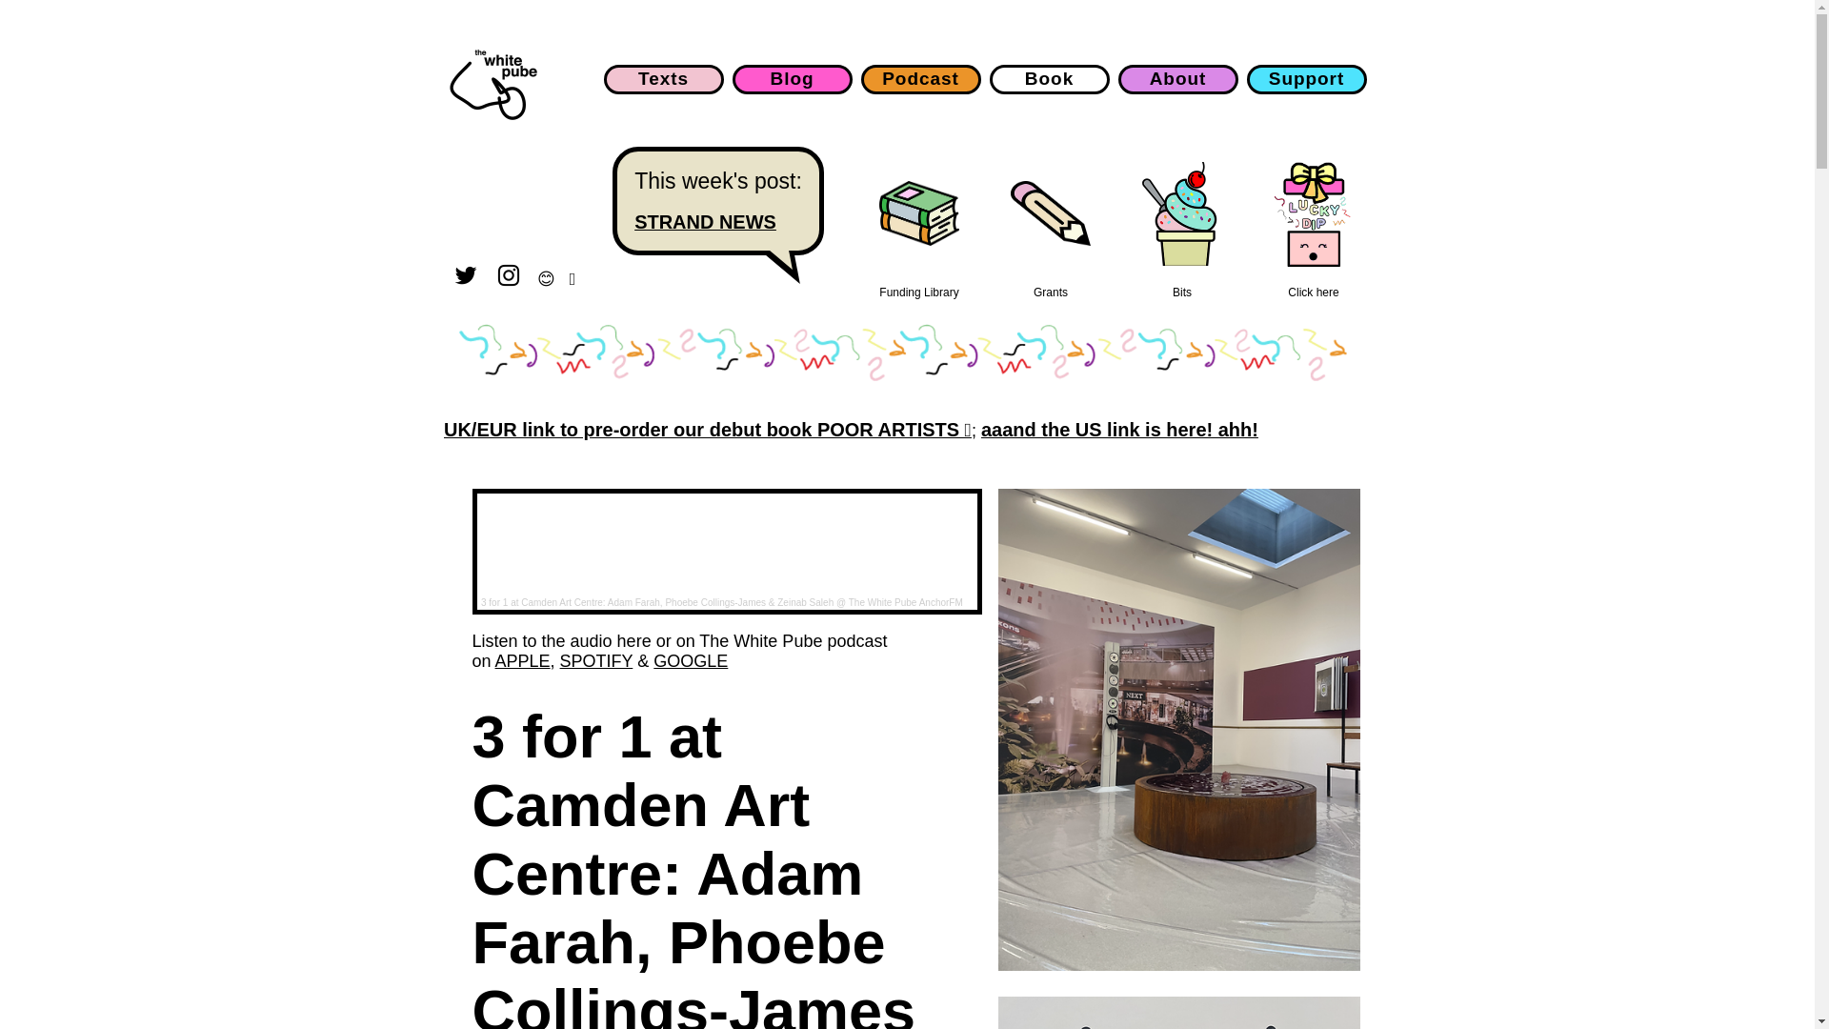  What do you see at coordinates (1050, 79) in the screenshot?
I see `Book` at bounding box center [1050, 79].